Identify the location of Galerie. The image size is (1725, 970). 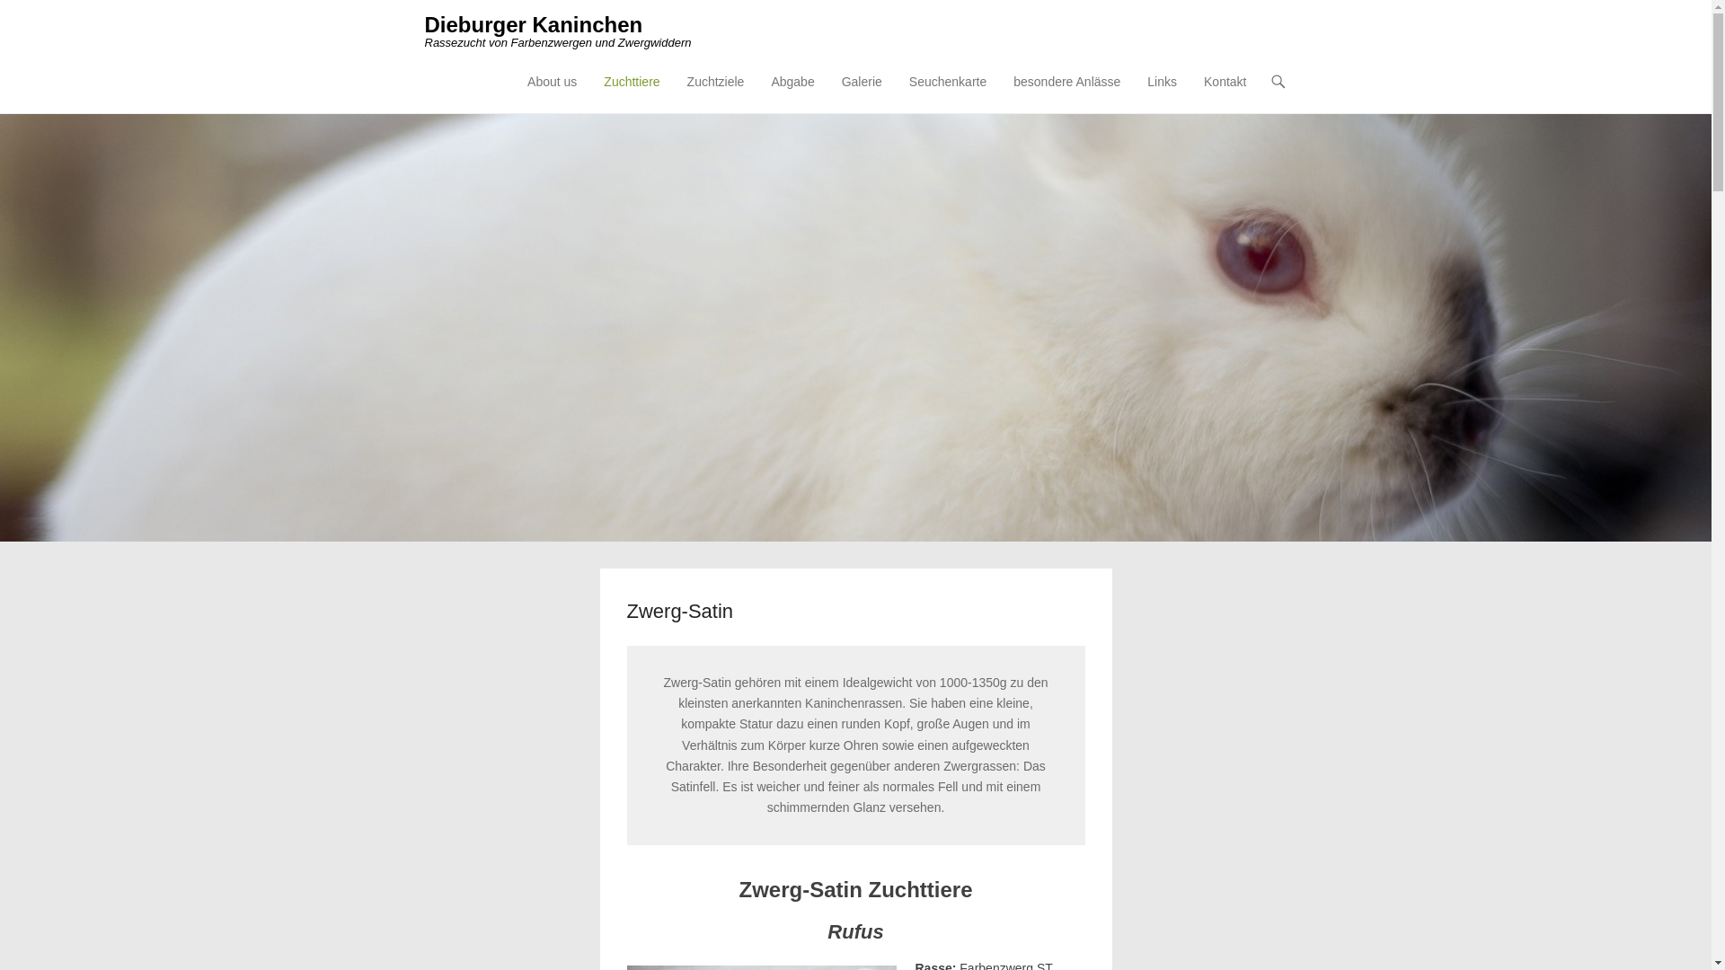
(862, 93).